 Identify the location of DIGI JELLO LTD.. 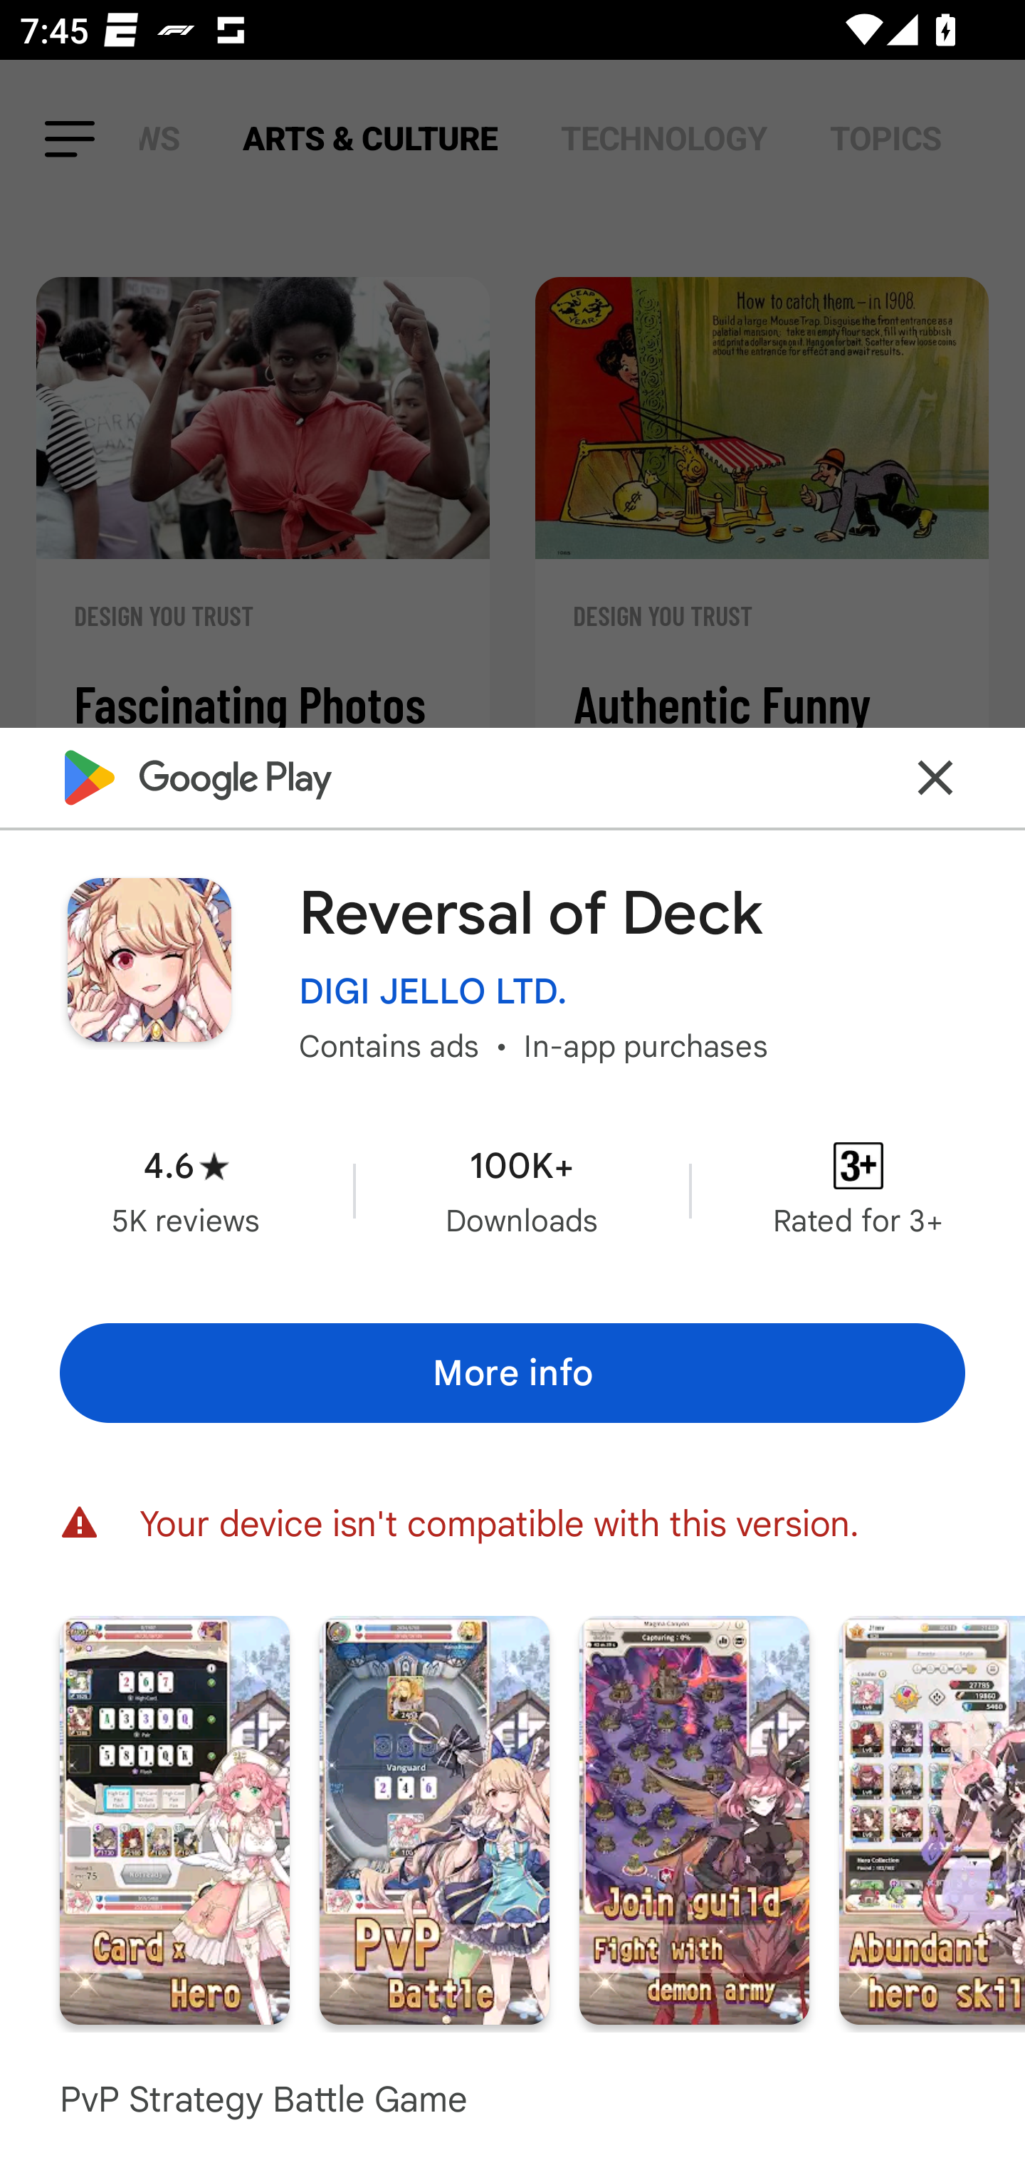
(433, 990).